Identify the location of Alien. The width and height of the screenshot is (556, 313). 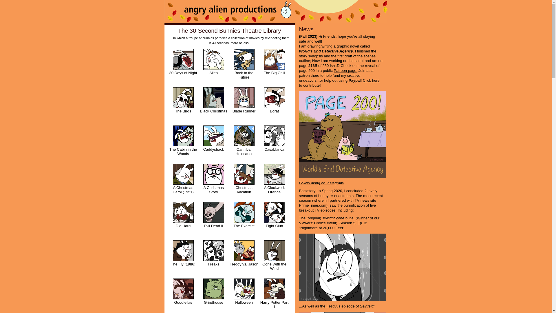
(214, 67).